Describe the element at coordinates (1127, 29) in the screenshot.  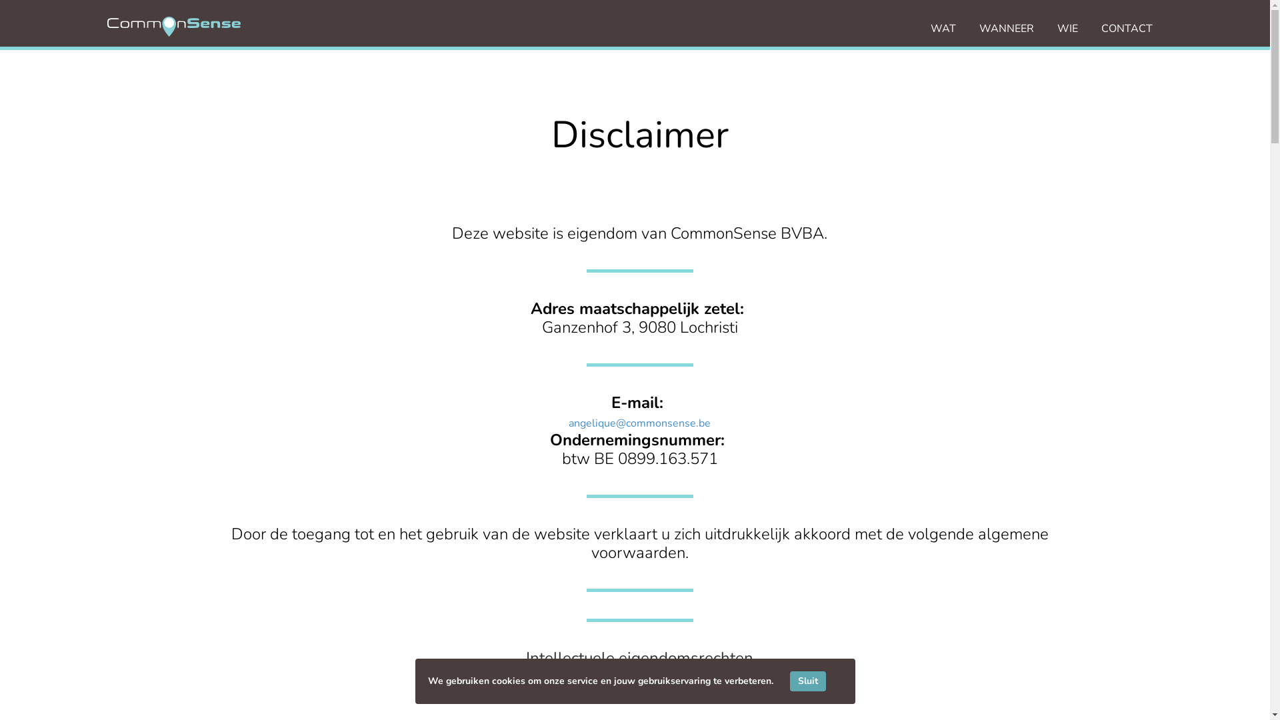
I see `CONTACT` at that location.